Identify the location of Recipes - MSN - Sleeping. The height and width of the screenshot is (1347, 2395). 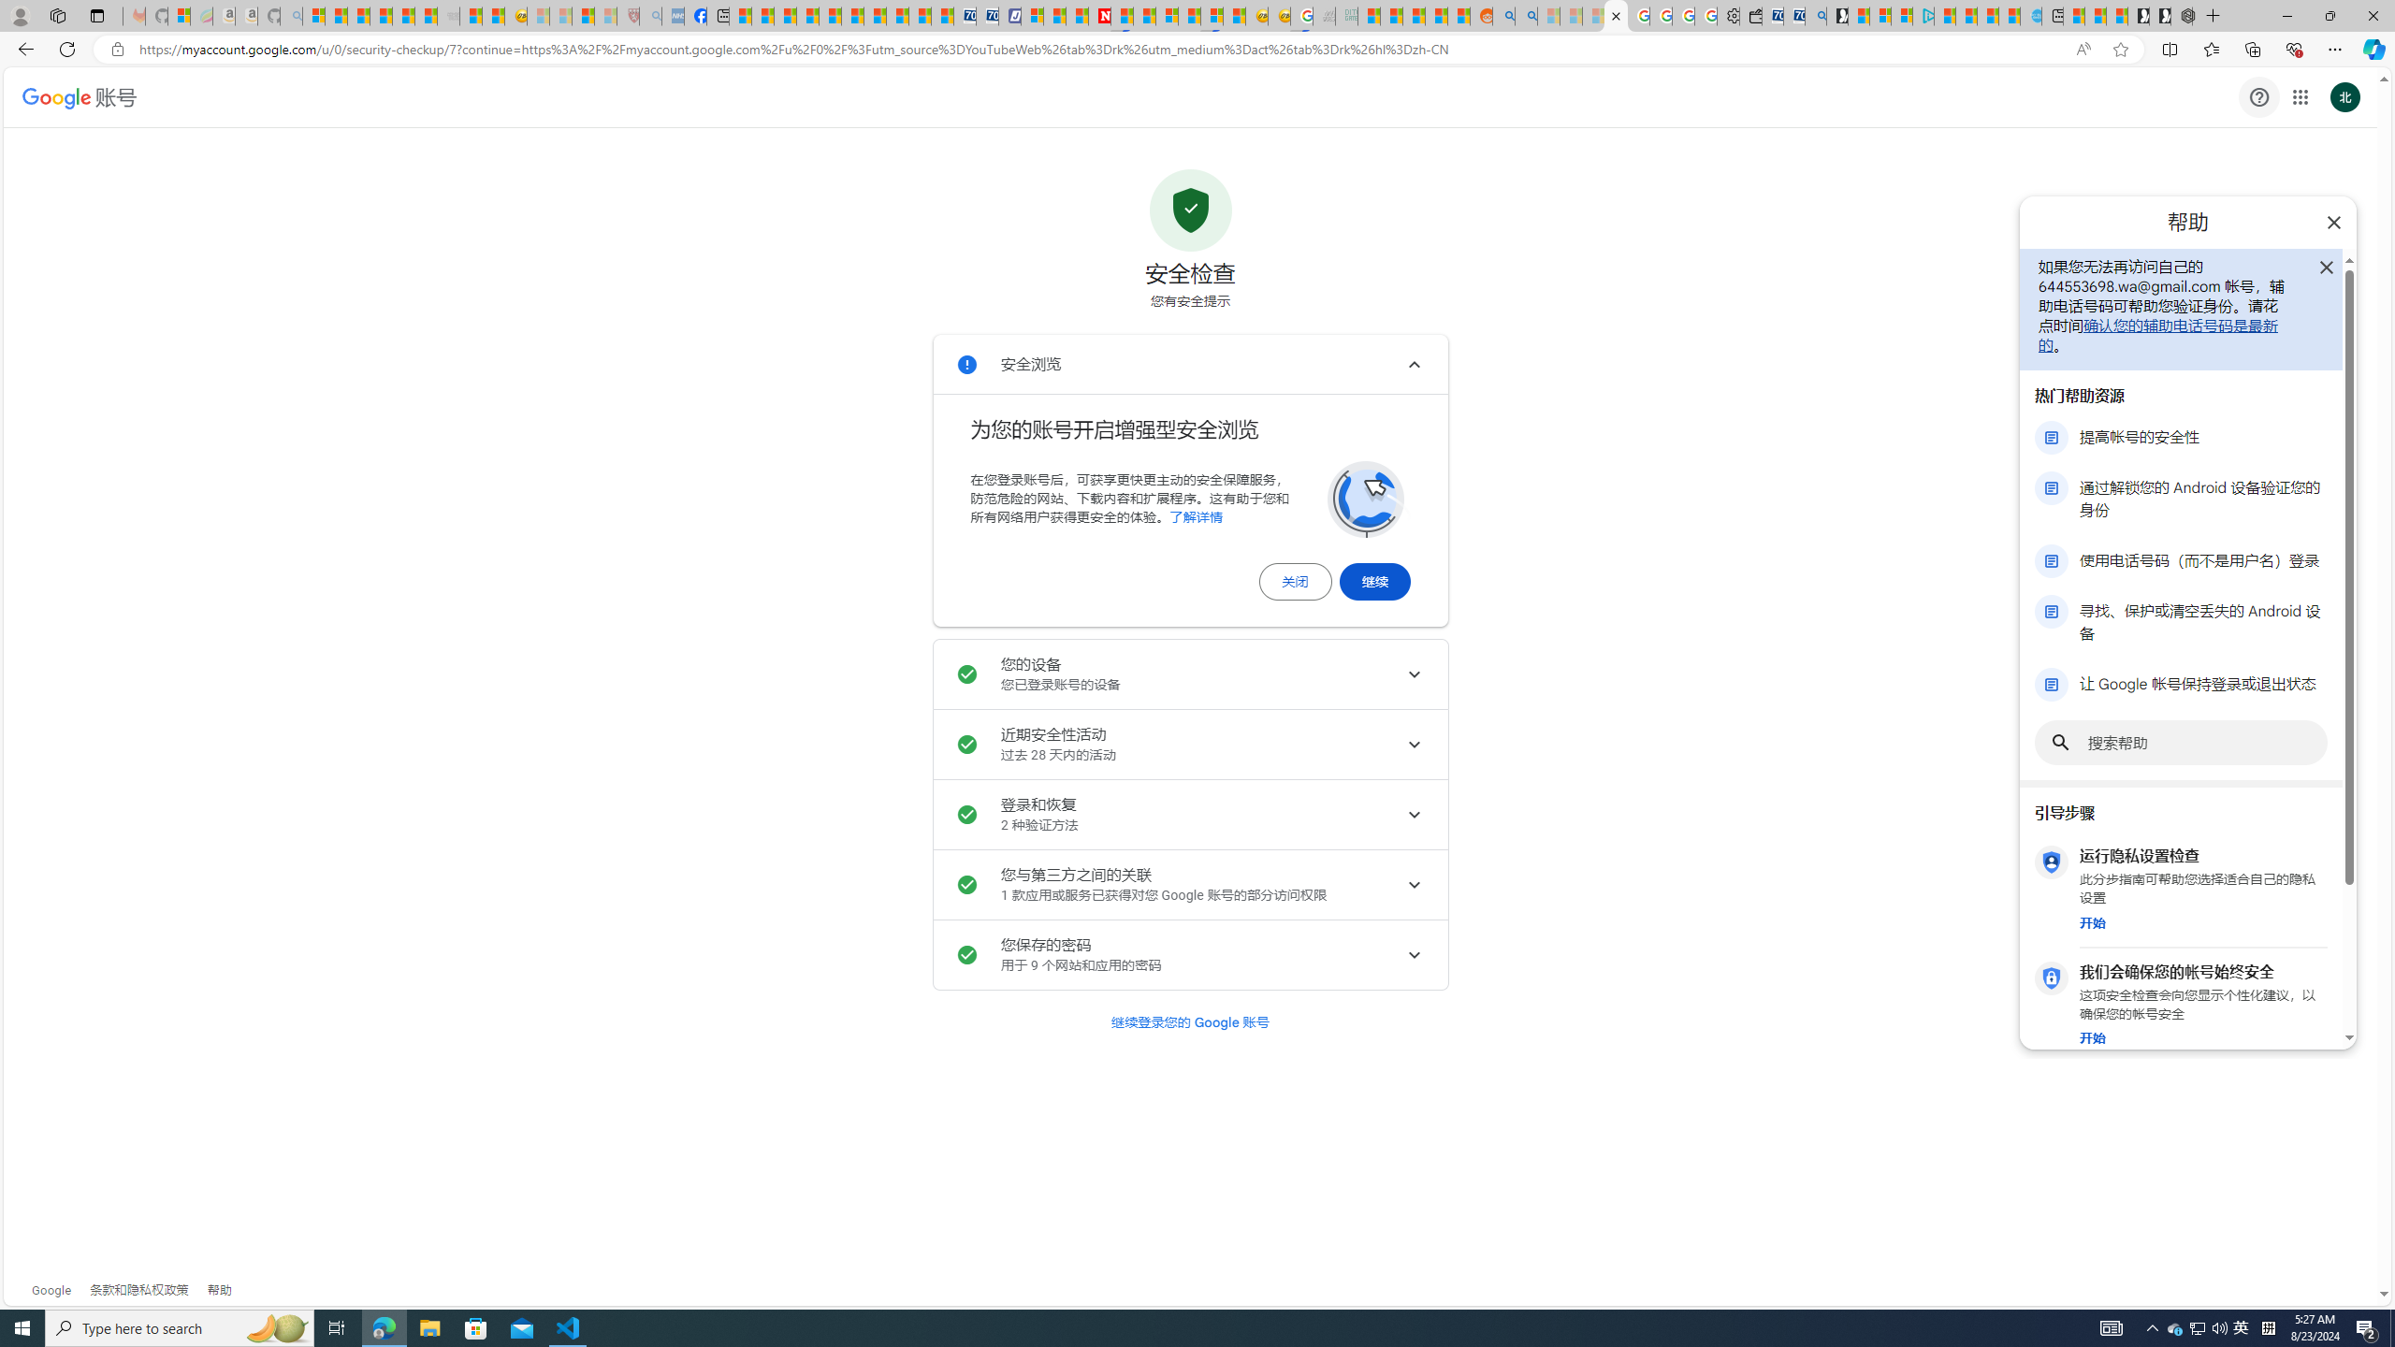
(539, 16).